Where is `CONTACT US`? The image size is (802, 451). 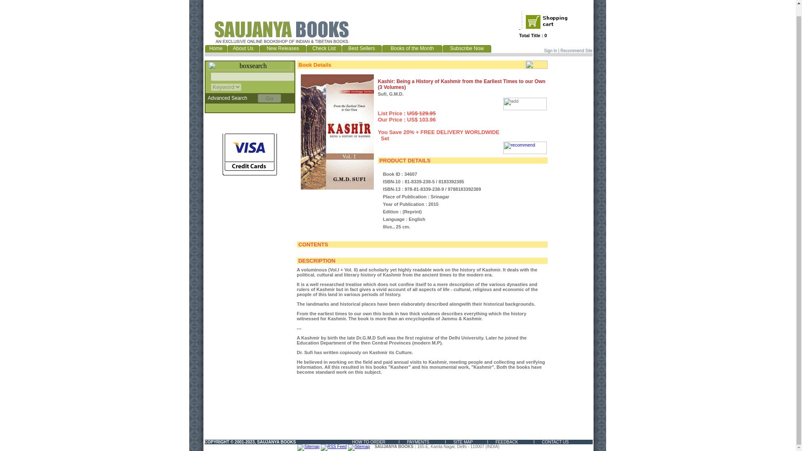 CONTACT US is located at coordinates (555, 442).